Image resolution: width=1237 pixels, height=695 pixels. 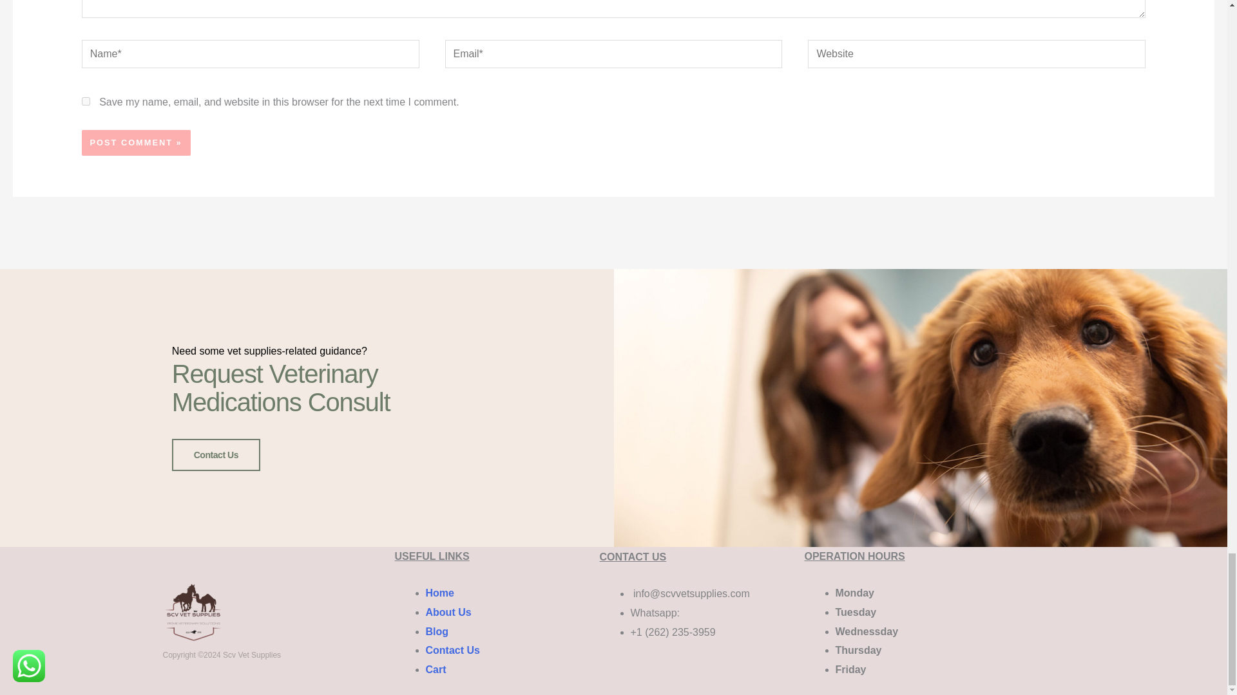 I want to click on Contact Us, so click(x=452, y=650).